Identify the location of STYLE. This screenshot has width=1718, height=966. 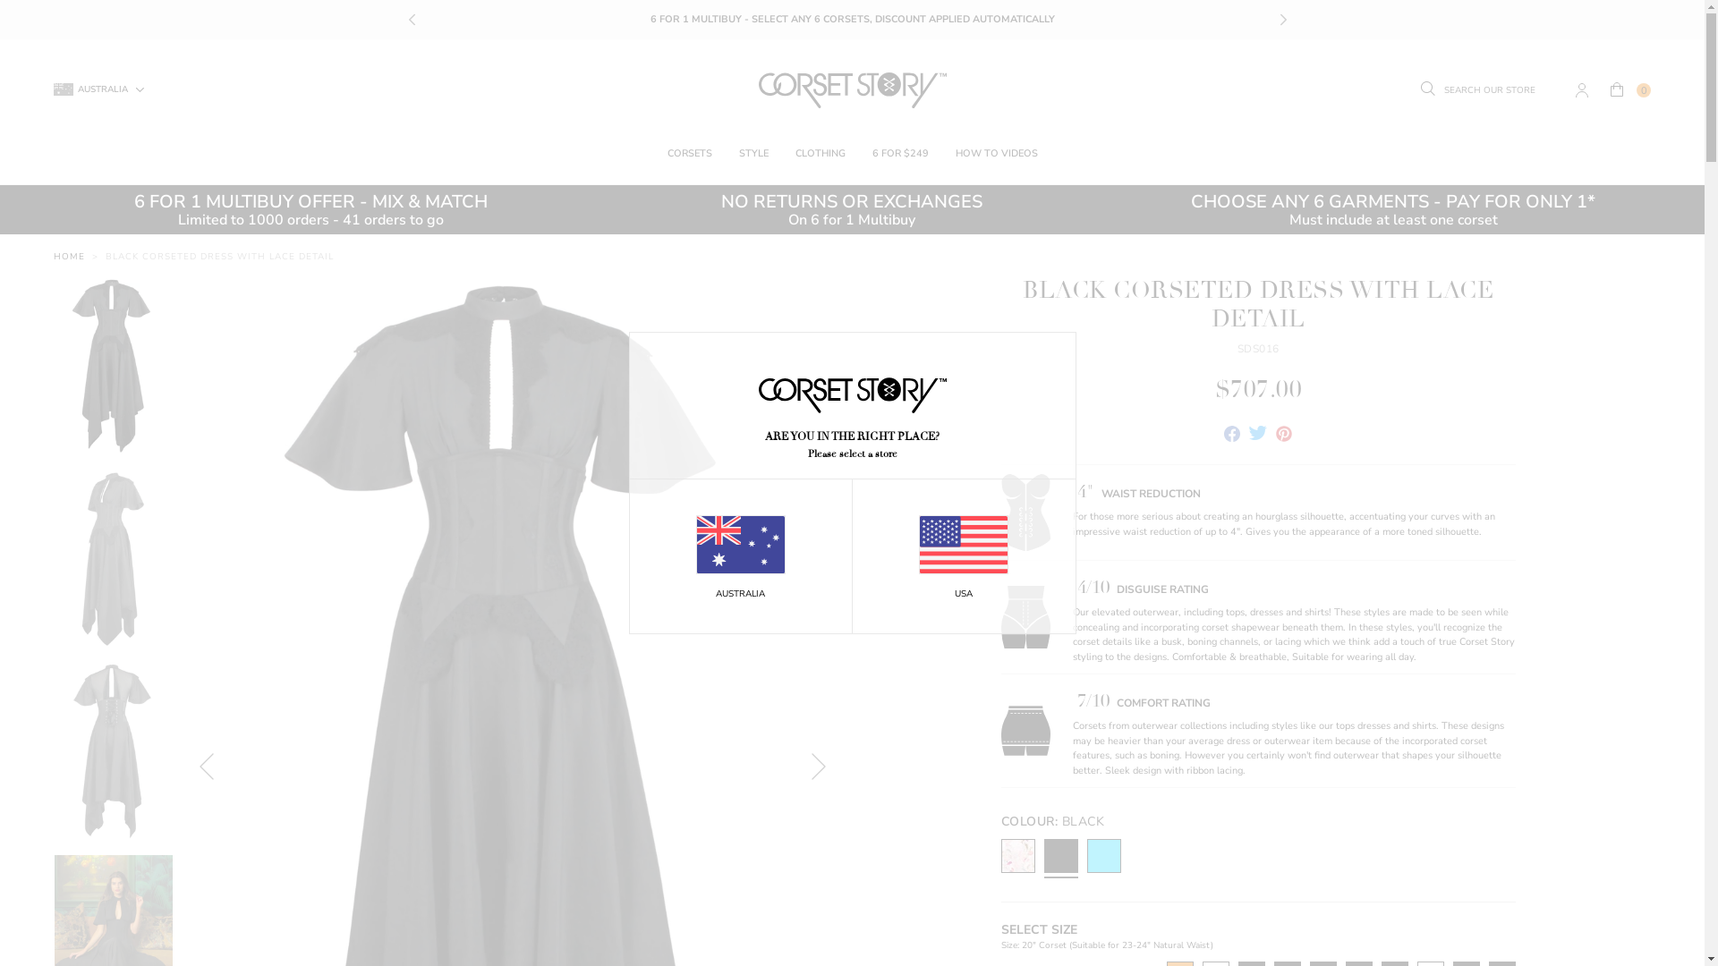
(753, 154).